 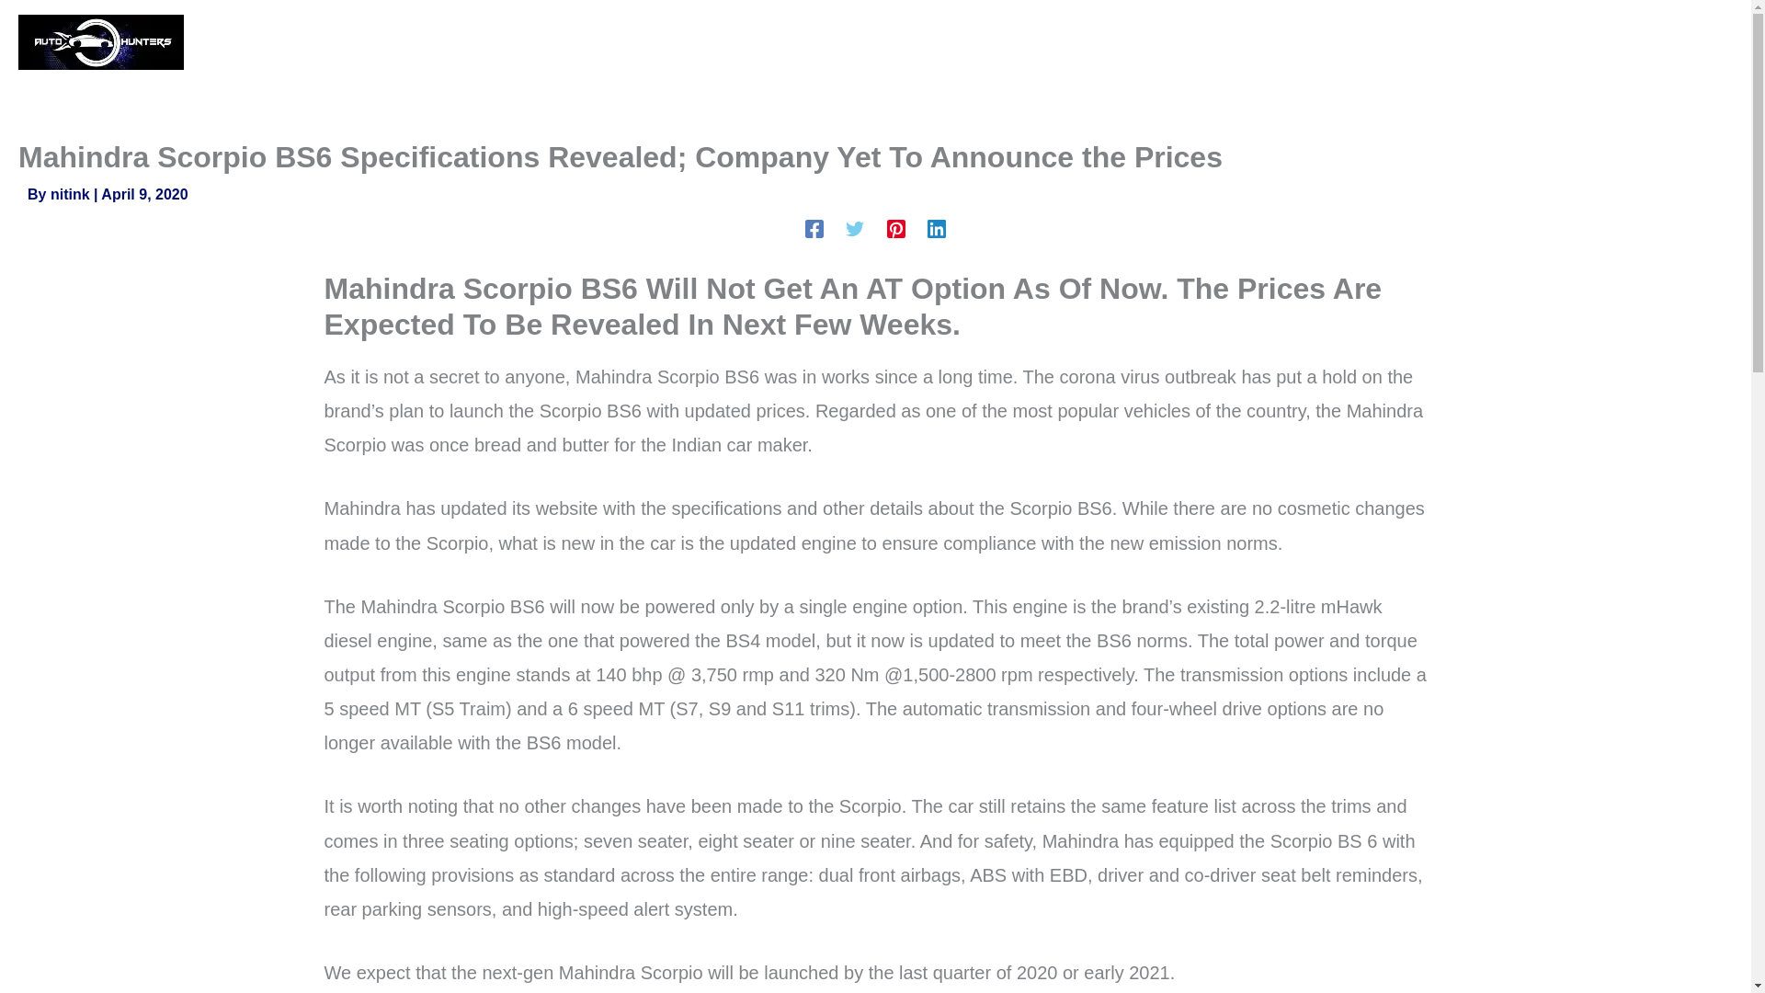 What do you see at coordinates (72, 195) in the screenshot?
I see `nitink` at bounding box center [72, 195].